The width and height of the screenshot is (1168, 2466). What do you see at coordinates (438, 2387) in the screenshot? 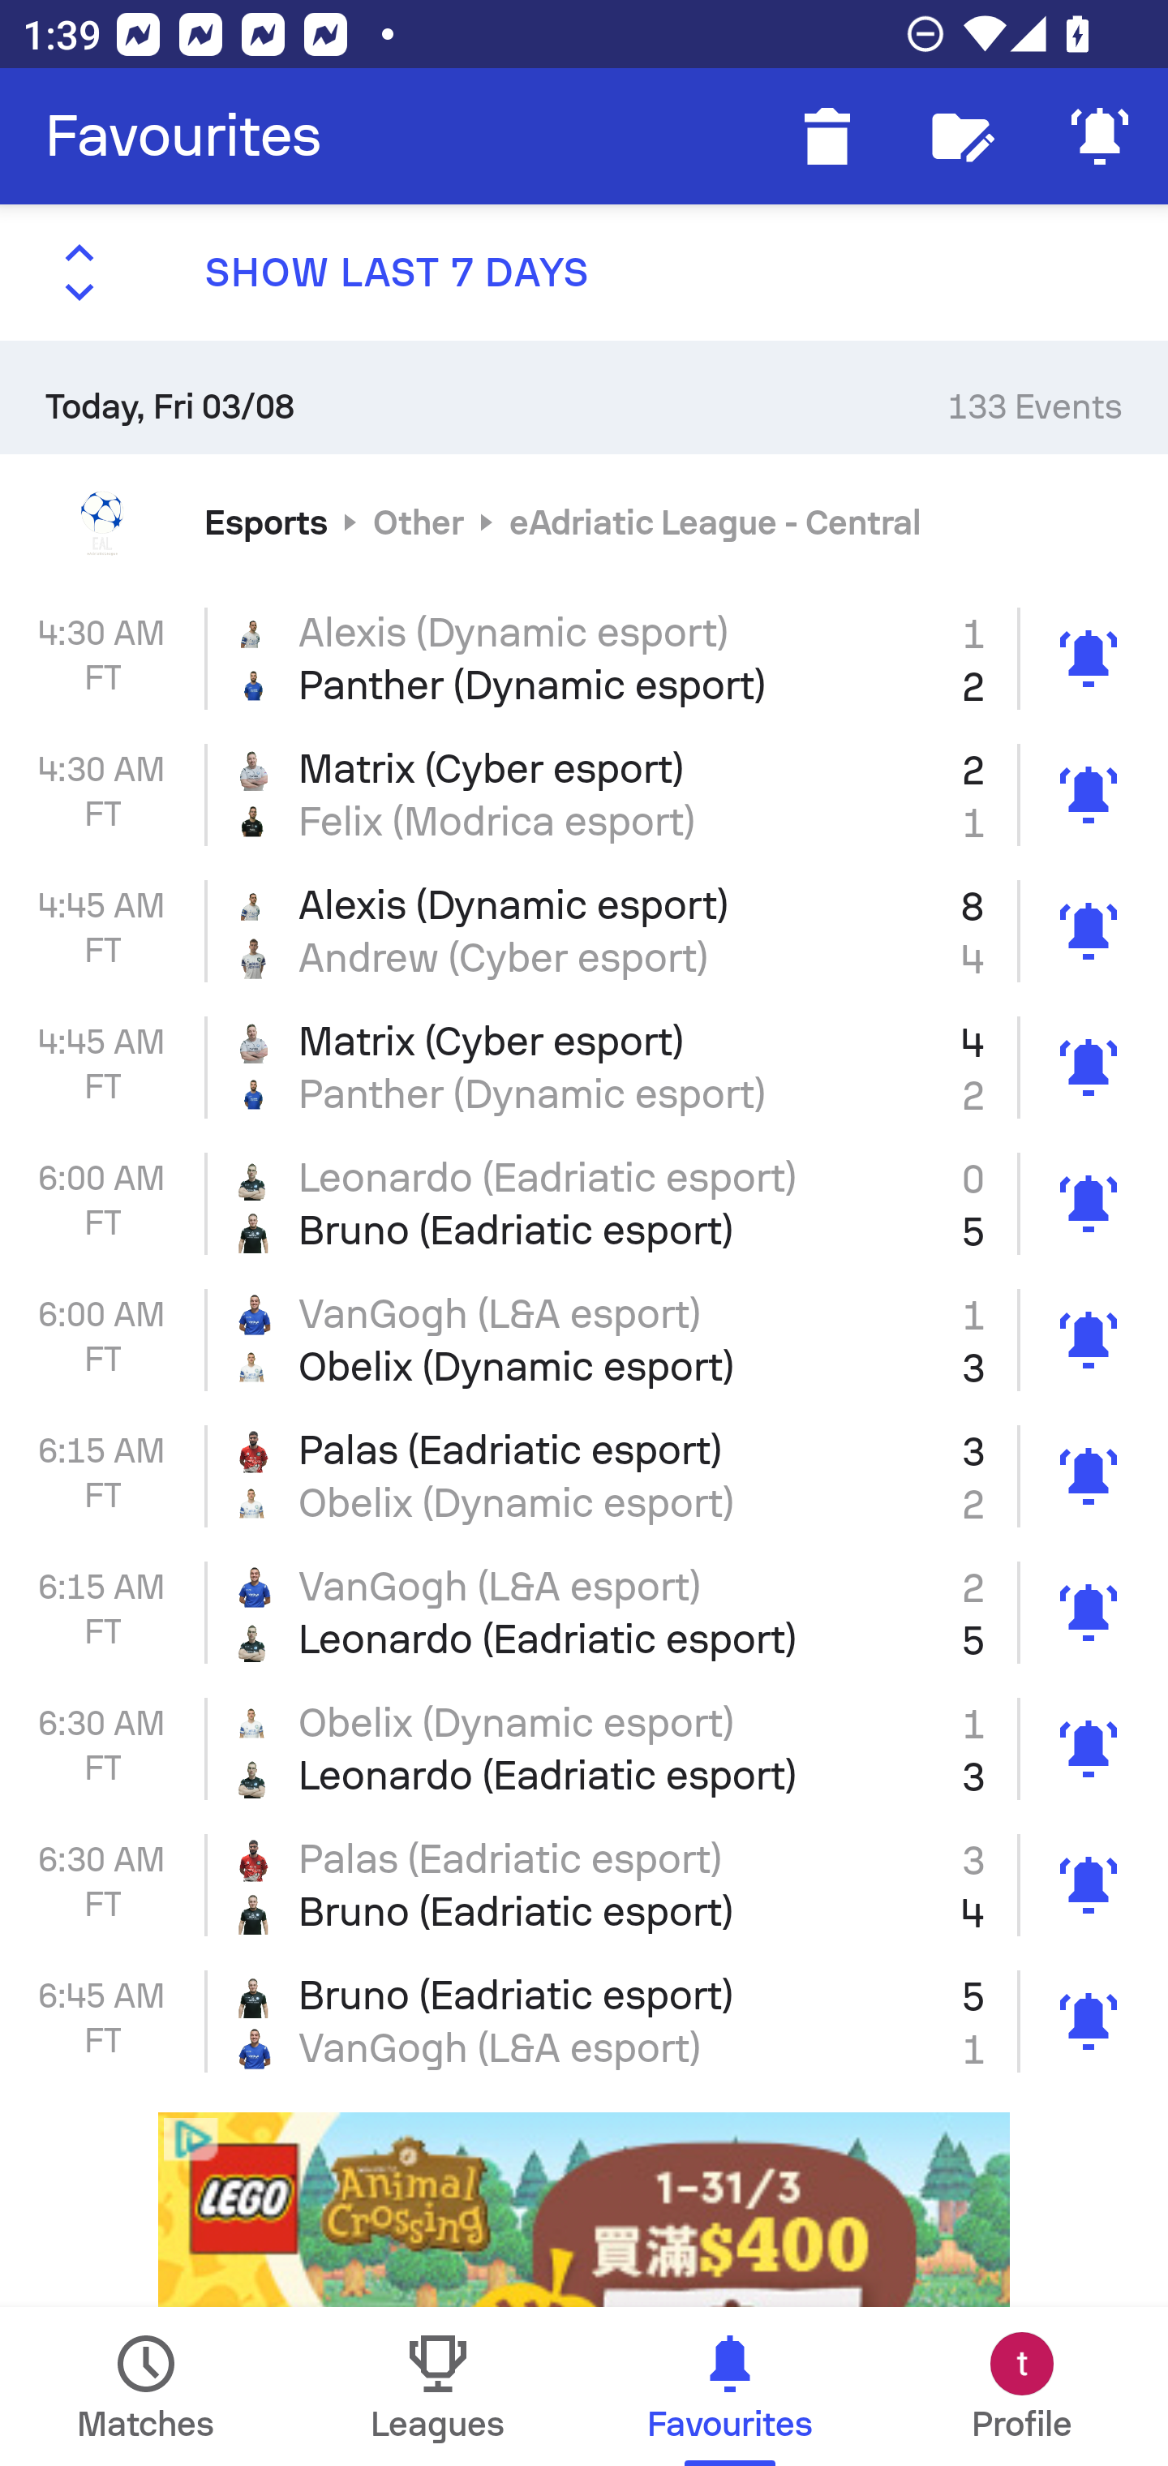
I see `Leagues` at bounding box center [438, 2387].